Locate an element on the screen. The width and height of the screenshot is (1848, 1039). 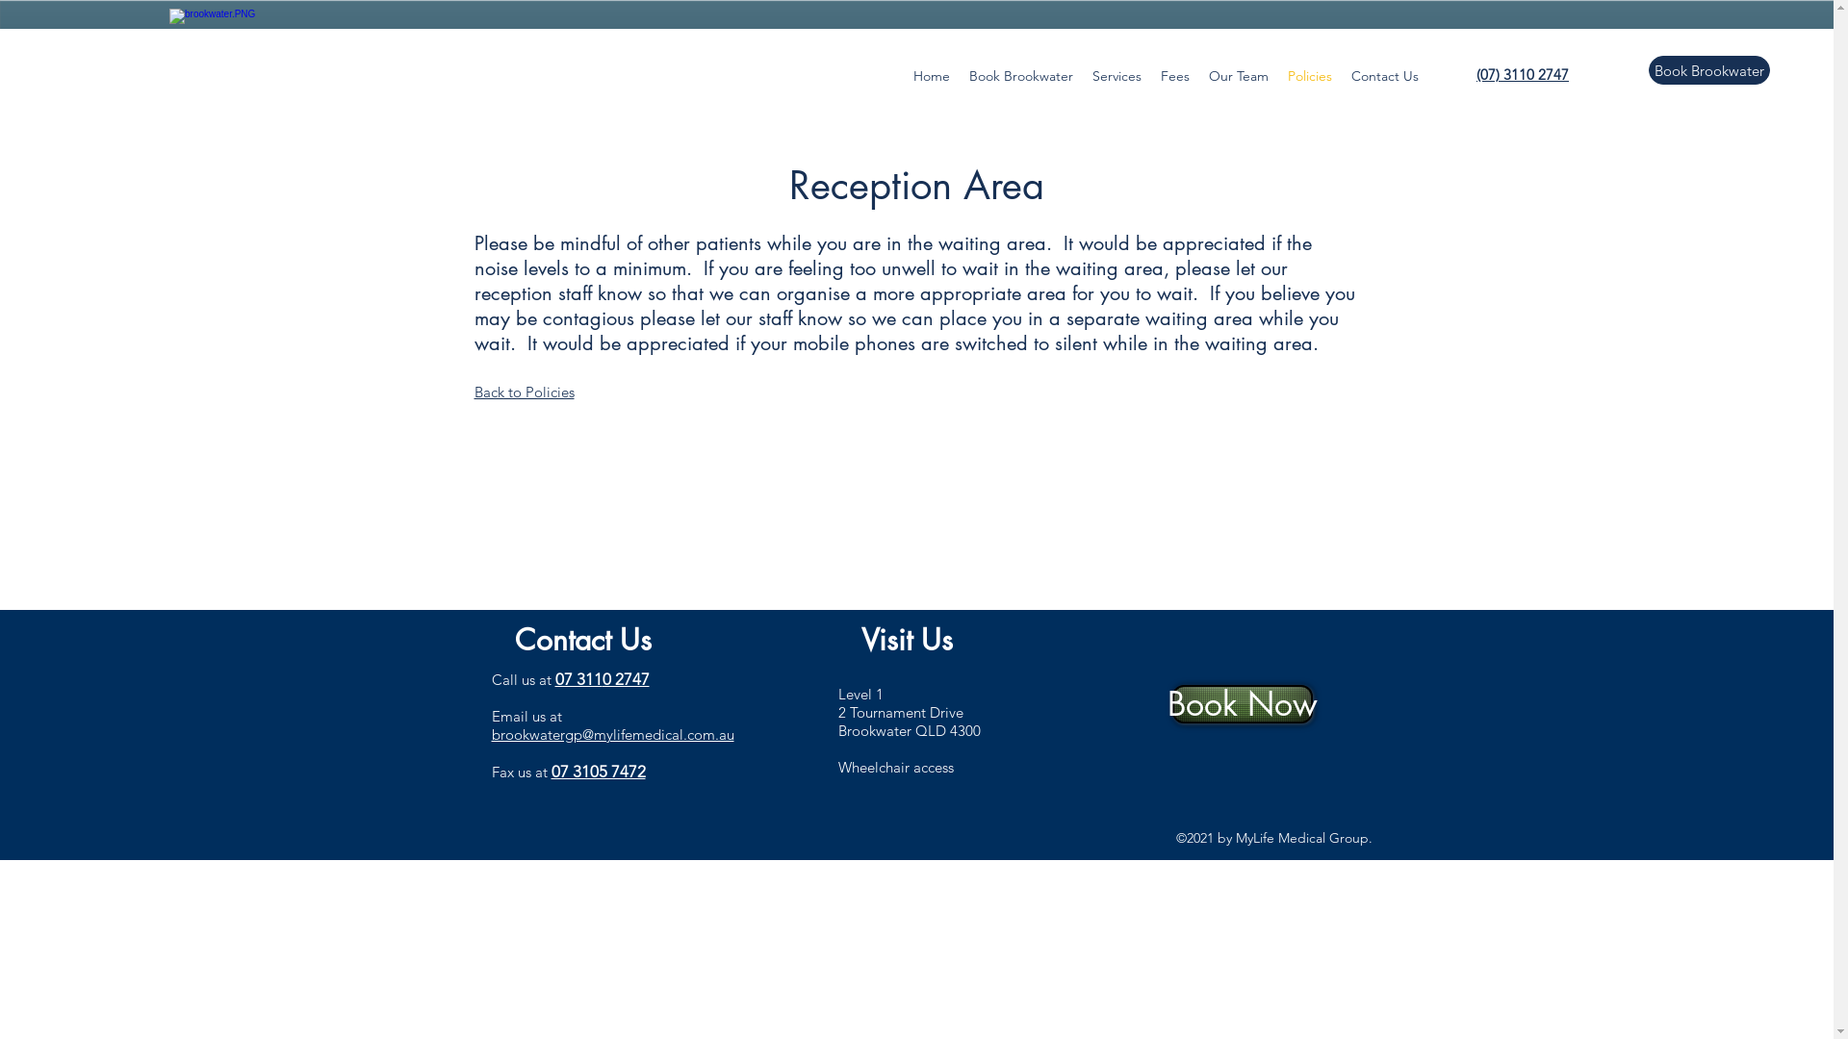
Book Now is located at coordinates (1243, 704).